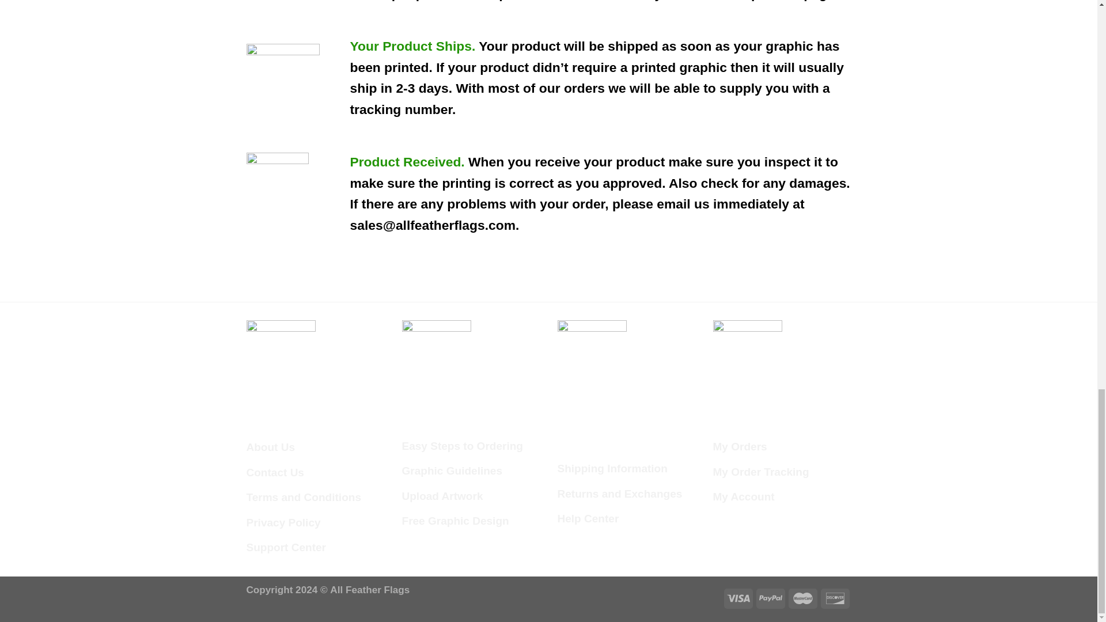 This screenshot has height=622, width=1106. Describe the element at coordinates (304, 498) in the screenshot. I see `Terms and Conditions` at that location.